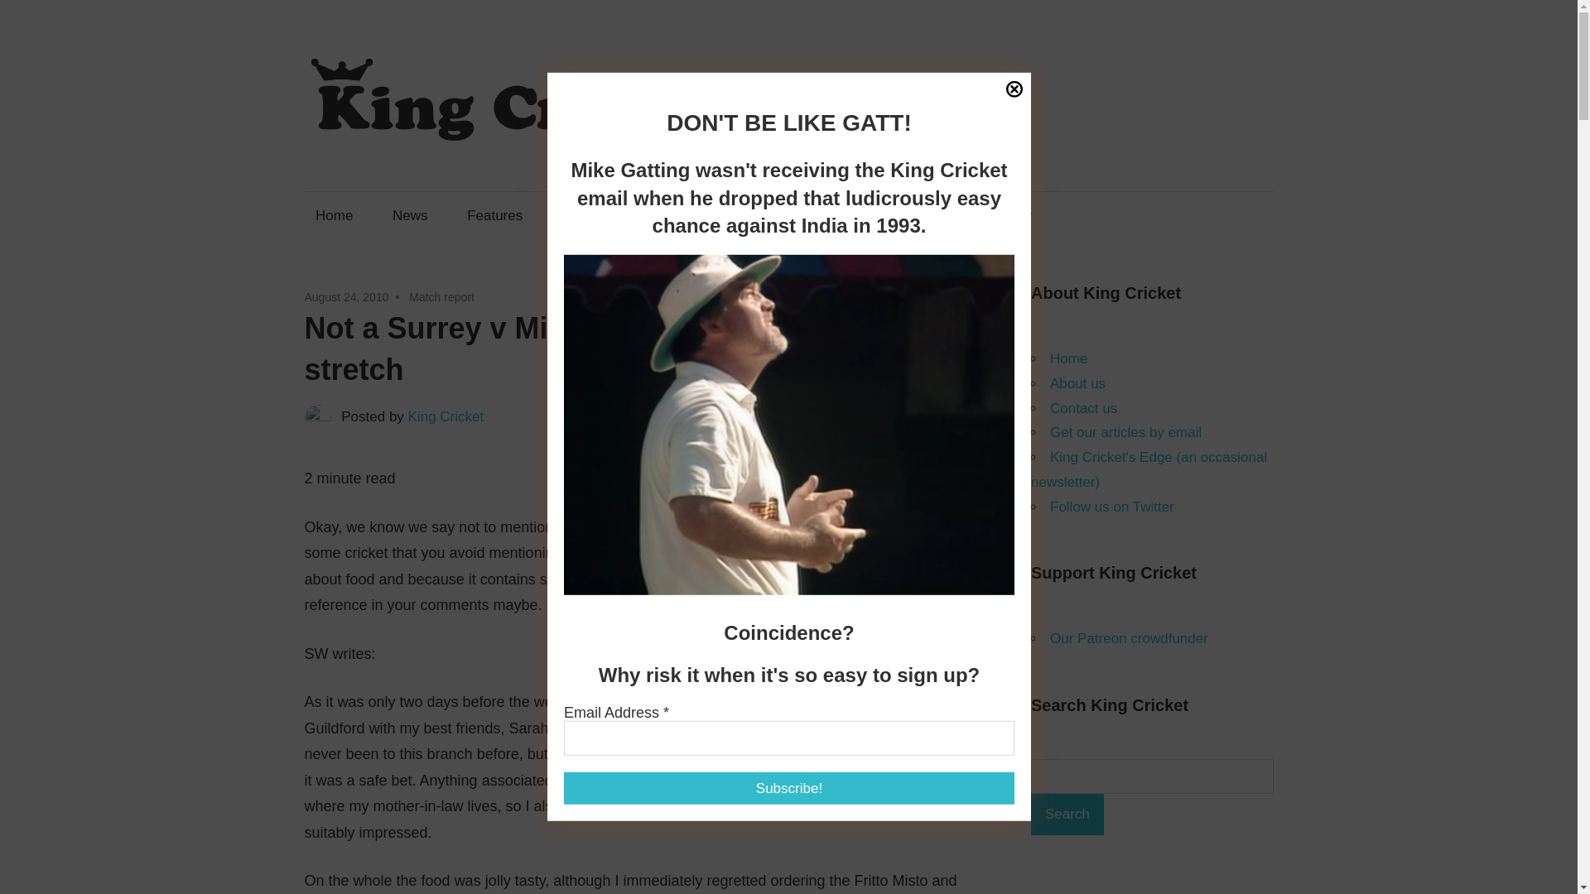 This screenshot has width=1590, height=894. What do you see at coordinates (335, 215) in the screenshot?
I see `Home` at bounding box center [335, 215].